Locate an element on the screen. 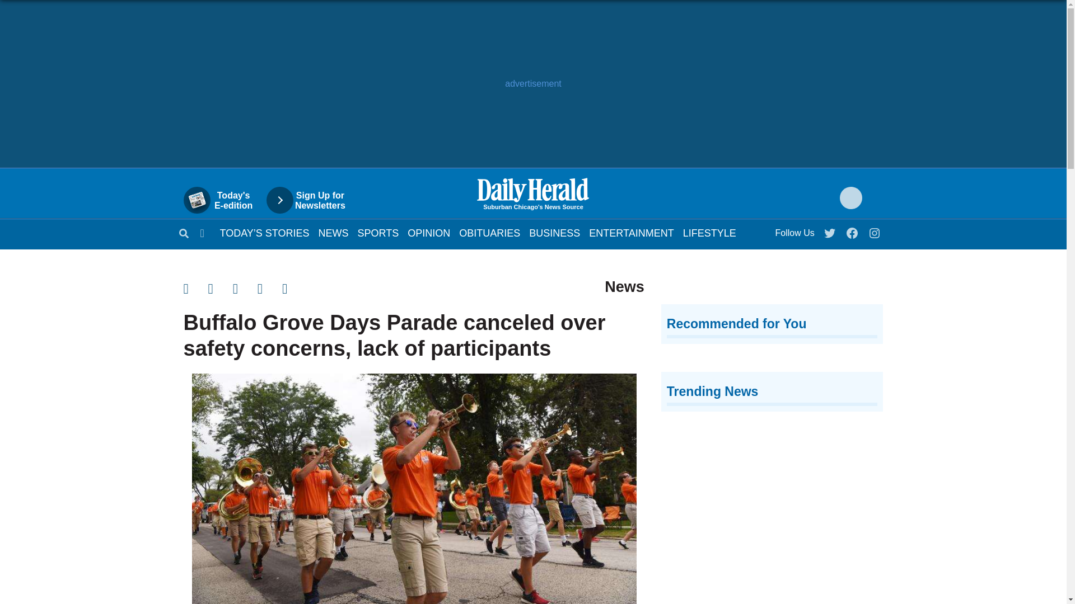 This screenshot has height=604, width=1075. Obituaries is located at coordinates (489, 233).